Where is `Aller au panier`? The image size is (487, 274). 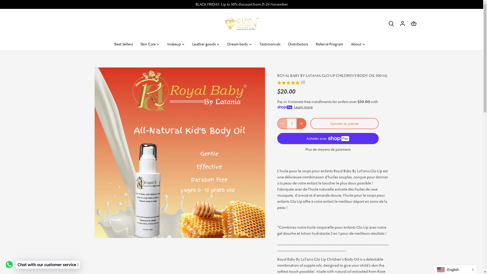 Aller au panier is located at coordinates (414, 23).